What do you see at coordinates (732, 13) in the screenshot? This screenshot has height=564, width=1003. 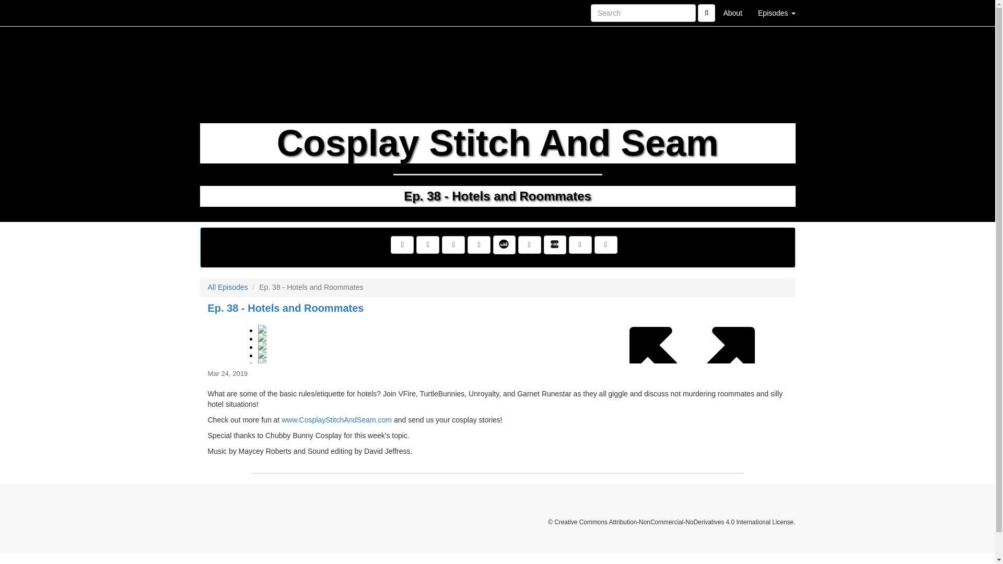 I see `About` at bounding box center [732, 13].